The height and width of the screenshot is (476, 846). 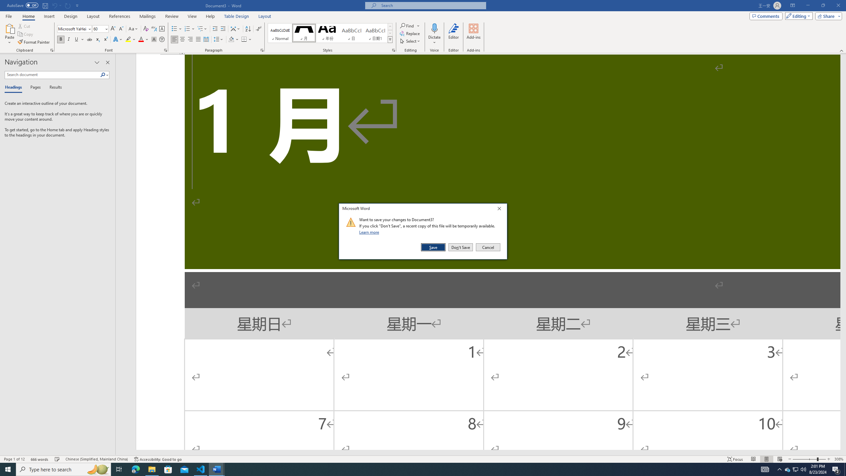 What do you see at coordinates (146, 29) in the screenshot?
I see `Clear Formatting` at bounding box center [146, 29].